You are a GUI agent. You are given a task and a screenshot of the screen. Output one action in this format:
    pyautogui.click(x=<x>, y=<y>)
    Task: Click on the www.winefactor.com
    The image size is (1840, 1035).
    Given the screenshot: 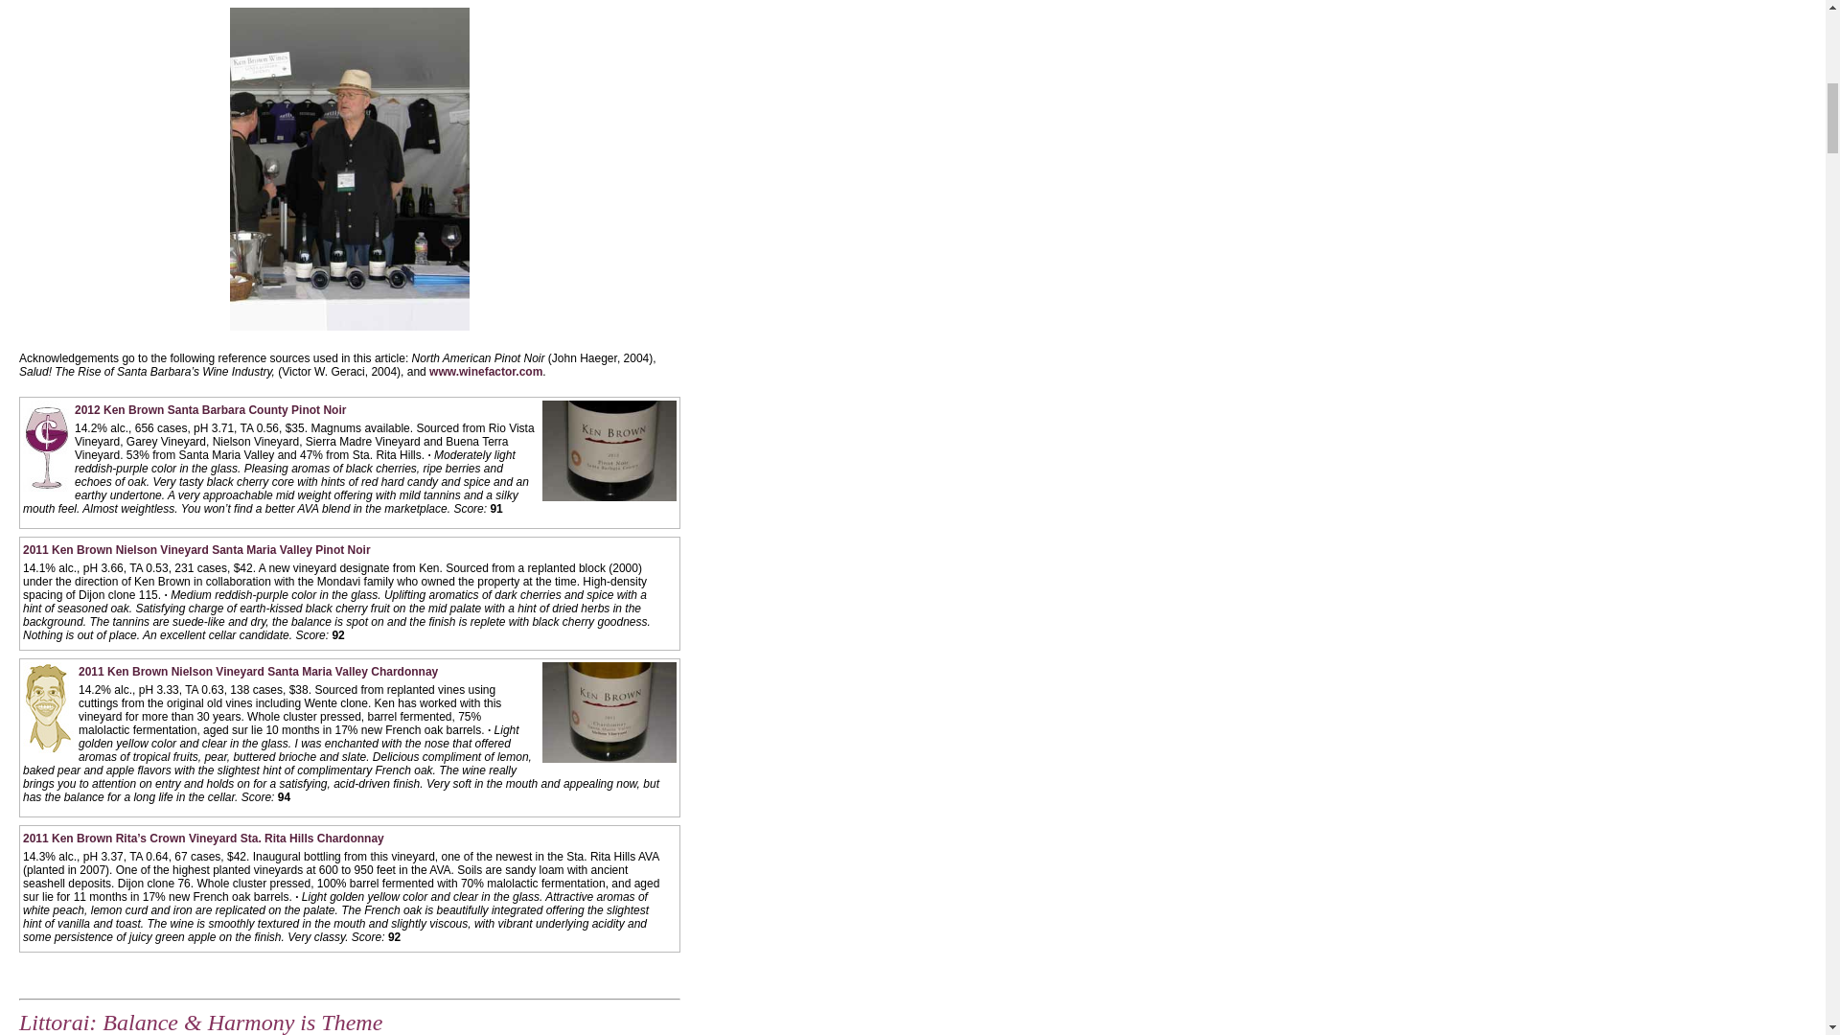 What is the action you would take?
    pyautogui.click(x=485, y=372)
    